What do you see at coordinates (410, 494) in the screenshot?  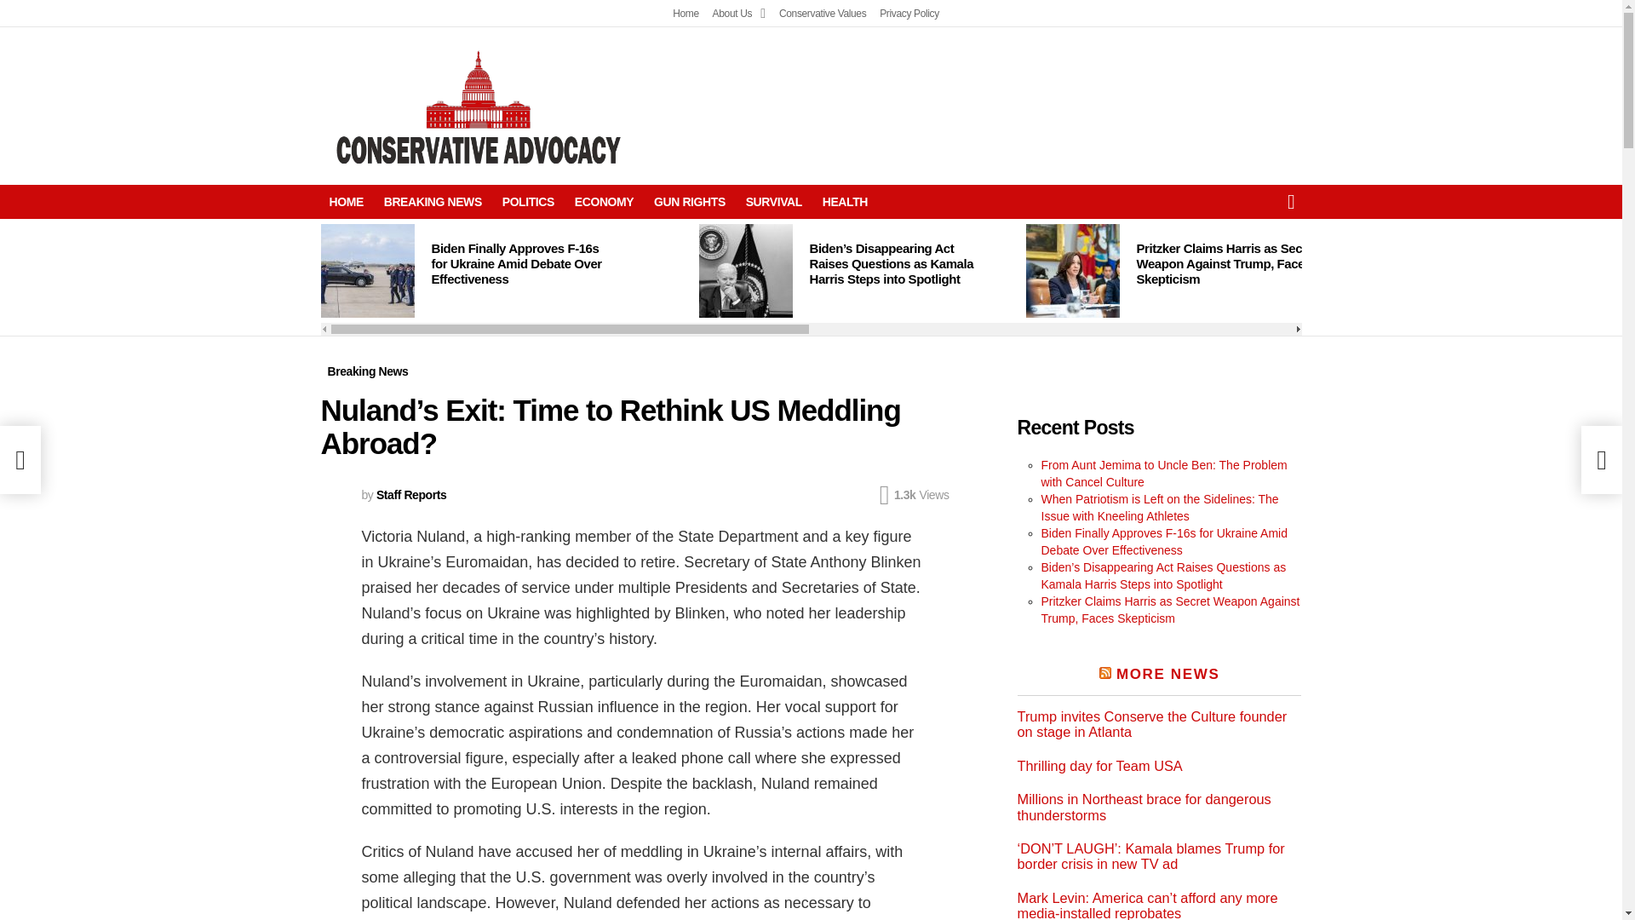 I see `Posts by Staff Reports` at bounding box center [410, 494].